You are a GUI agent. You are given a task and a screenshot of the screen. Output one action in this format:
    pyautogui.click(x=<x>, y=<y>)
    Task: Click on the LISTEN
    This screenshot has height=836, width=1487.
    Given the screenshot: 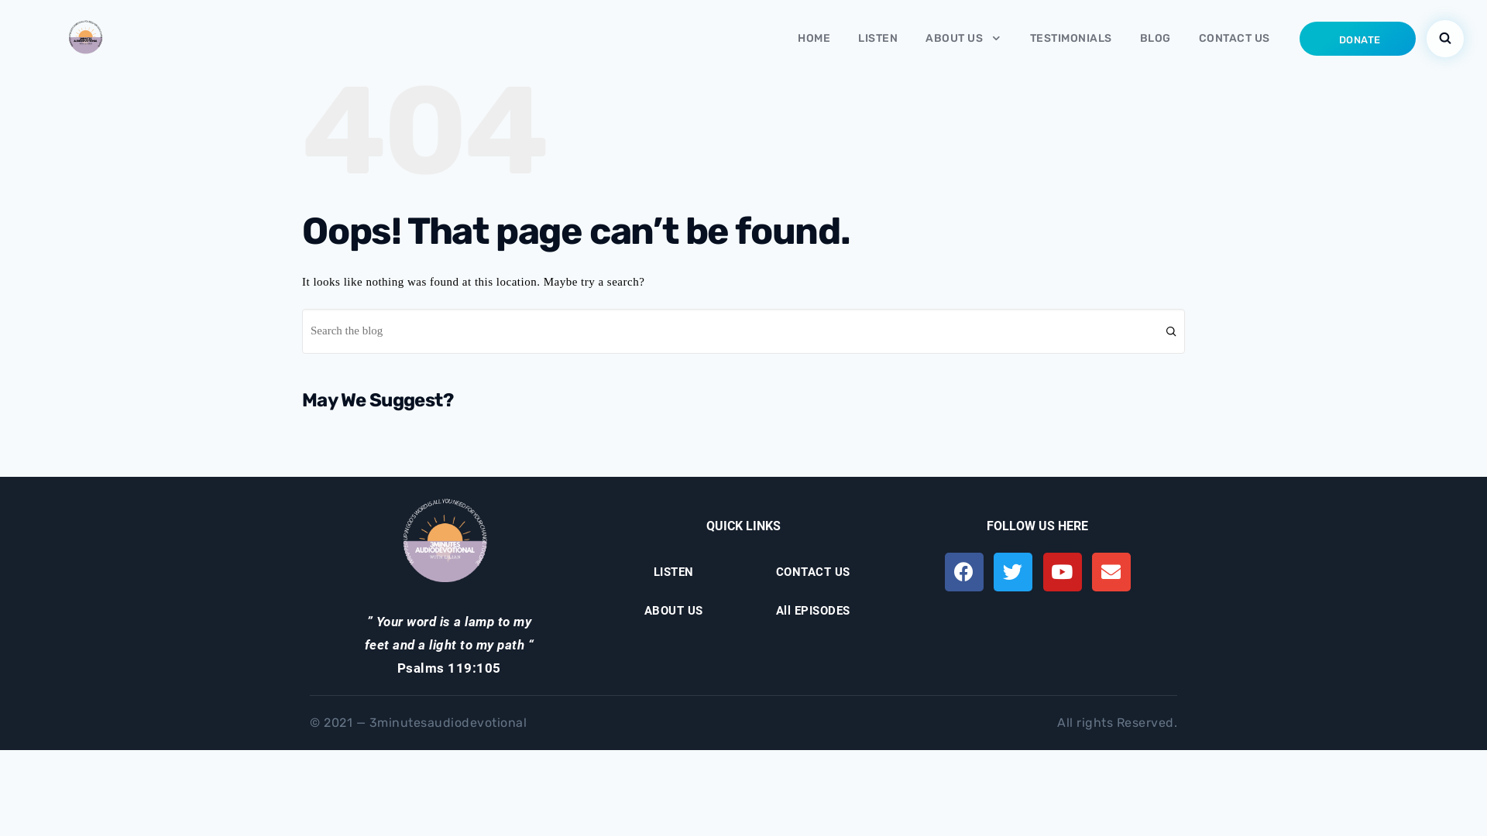 What is the action you would take?
    pyautogui.click(x=878, y=38)
    